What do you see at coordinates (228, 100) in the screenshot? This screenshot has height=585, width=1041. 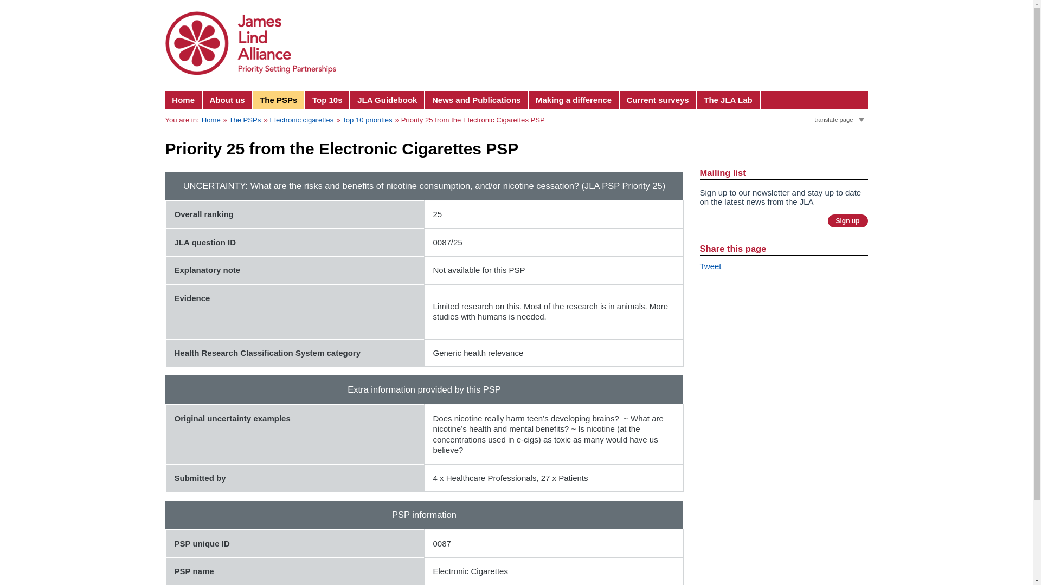 I see `About us` at bounding box center [228, 100].